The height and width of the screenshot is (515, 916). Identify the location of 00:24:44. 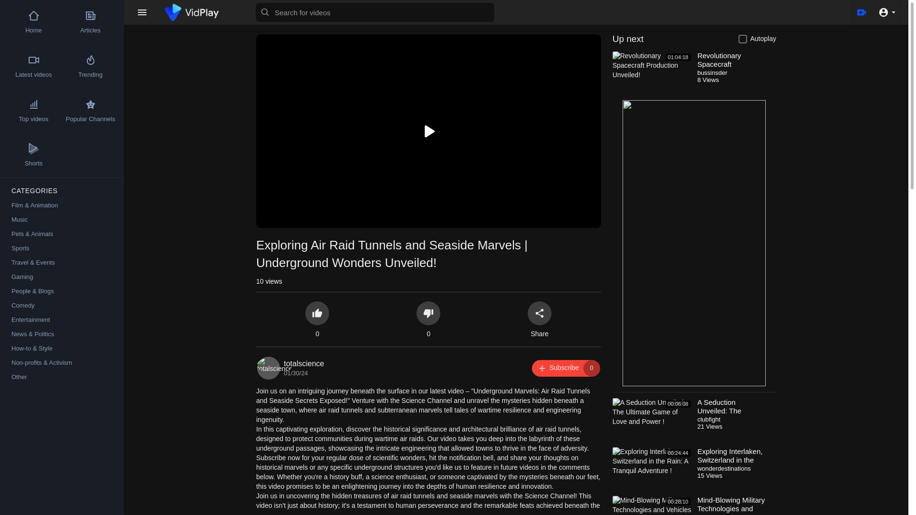
(653, 470).